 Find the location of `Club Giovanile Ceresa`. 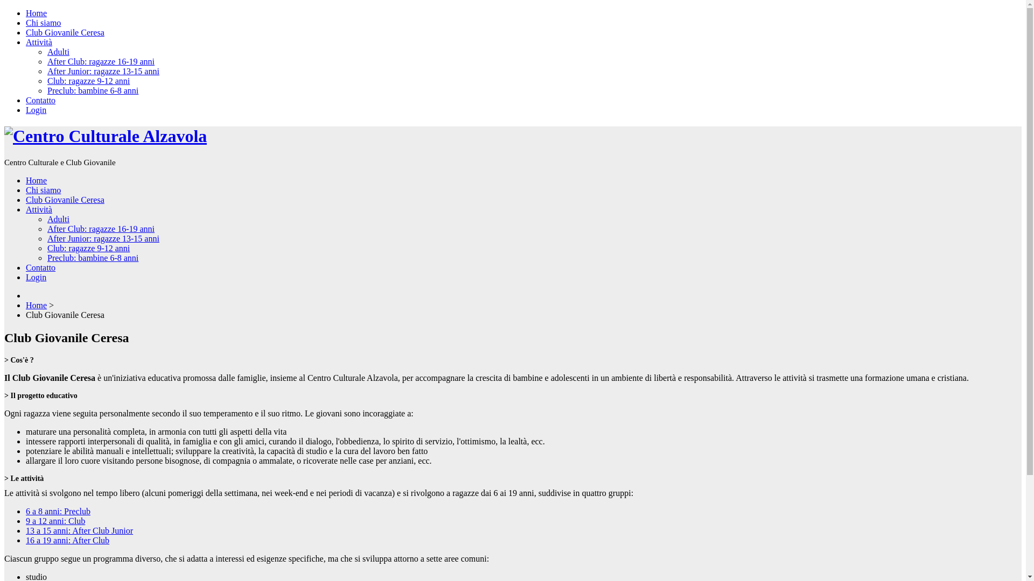

Club Giovanile Ceresa is located at coordinates (65, 32).